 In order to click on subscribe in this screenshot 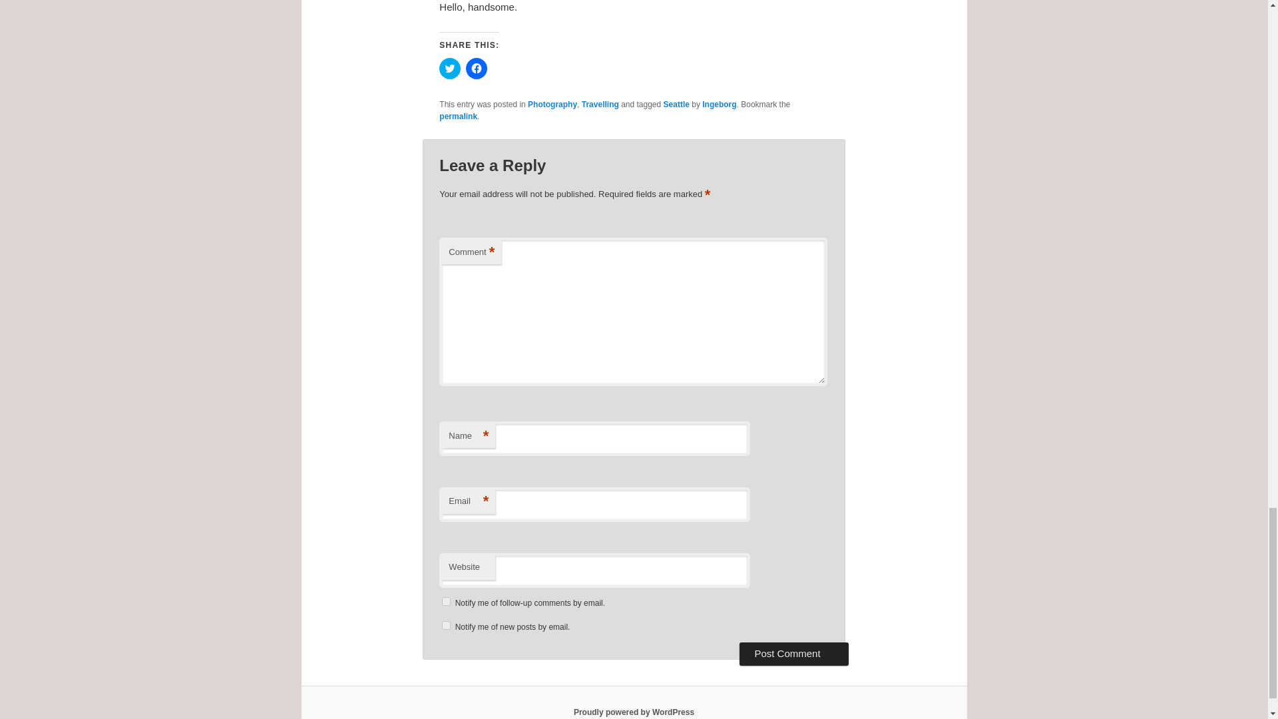, I will do `click(446, 602)`.